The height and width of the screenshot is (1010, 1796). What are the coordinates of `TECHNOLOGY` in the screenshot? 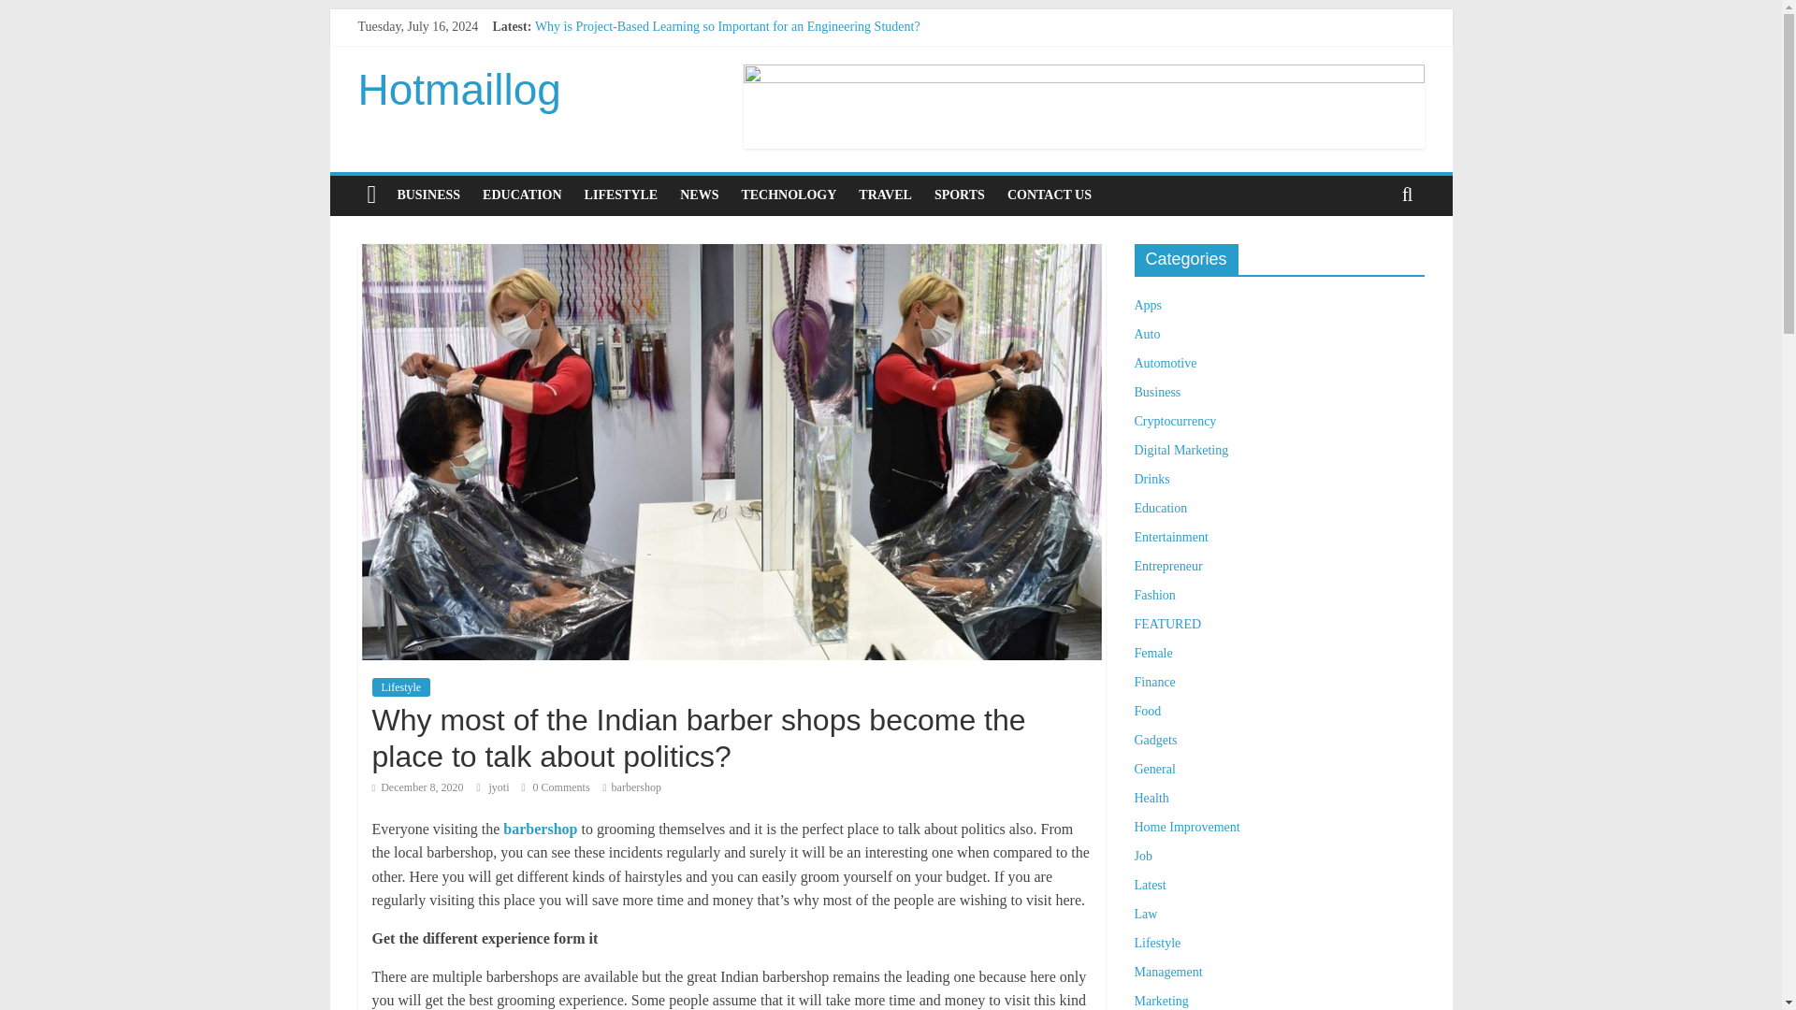 It's located at (788, 195).